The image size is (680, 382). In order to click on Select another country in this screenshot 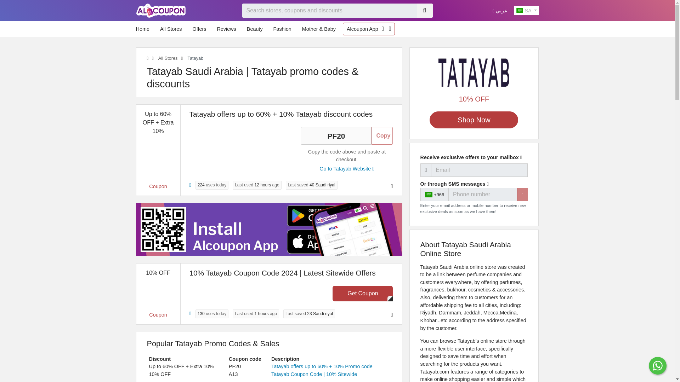, I will do `click(526, 11)`.